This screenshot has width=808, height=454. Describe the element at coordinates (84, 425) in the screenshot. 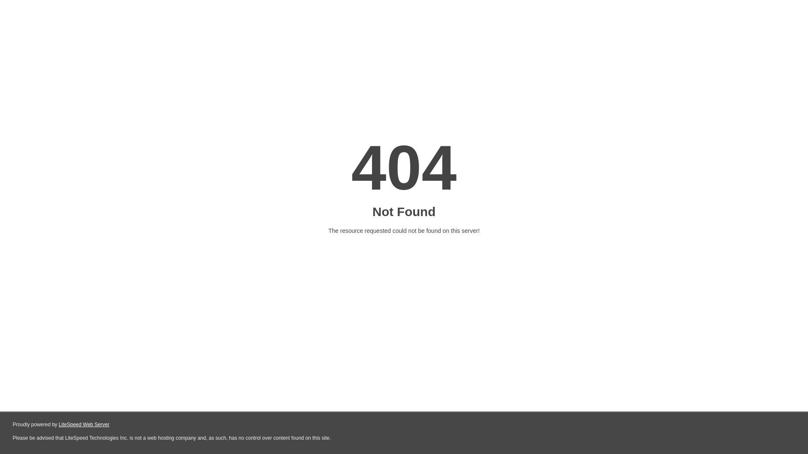

I see `LiteSpeed Web Server` at that location.